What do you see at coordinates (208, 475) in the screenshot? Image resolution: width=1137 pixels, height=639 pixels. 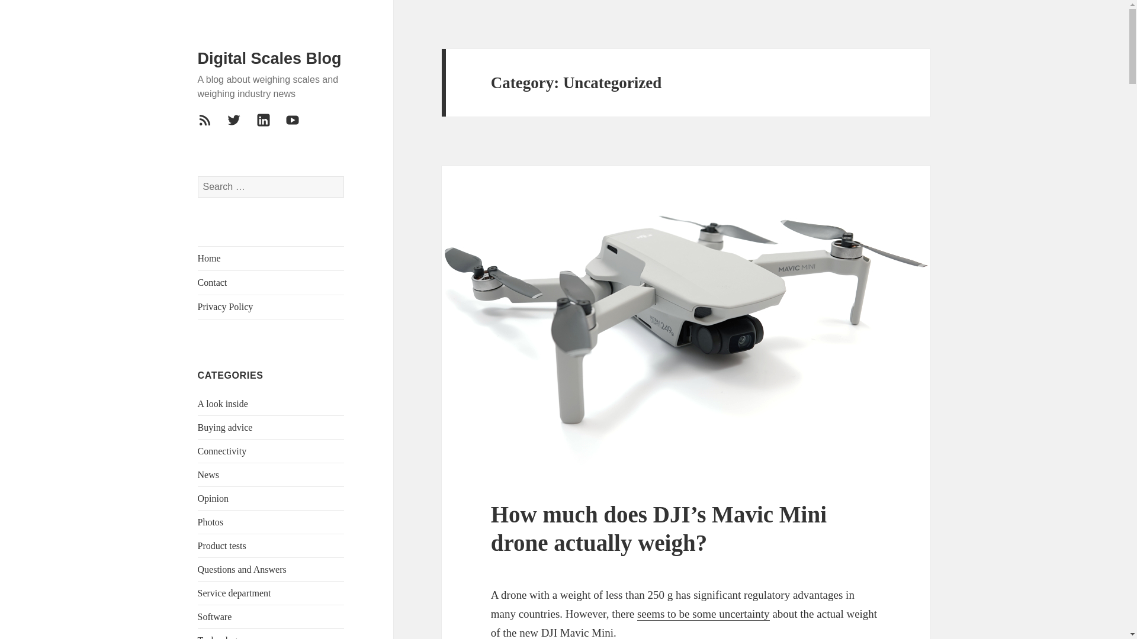 I see `News` at bounding box center [208, 475].